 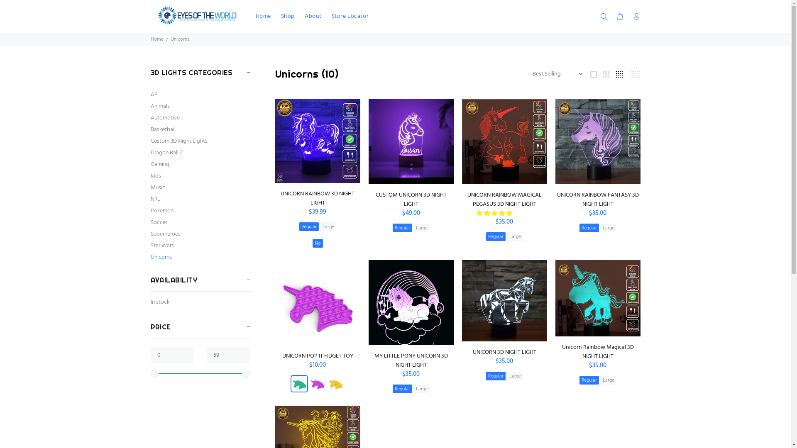 I want to click on Large, so click(x=515, y=376).